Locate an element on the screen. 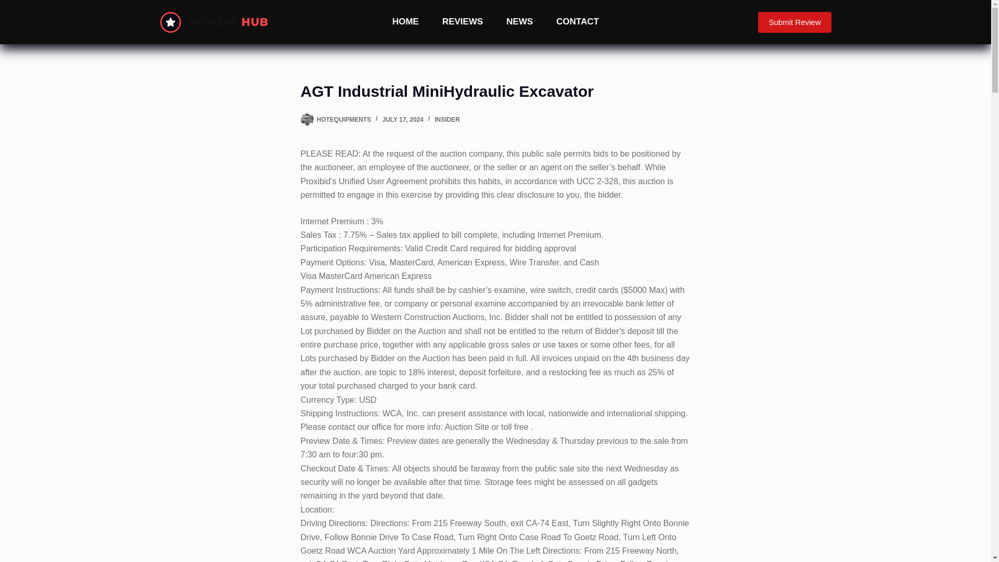  Posts by hotequipments is located at coordinates (343, 119).